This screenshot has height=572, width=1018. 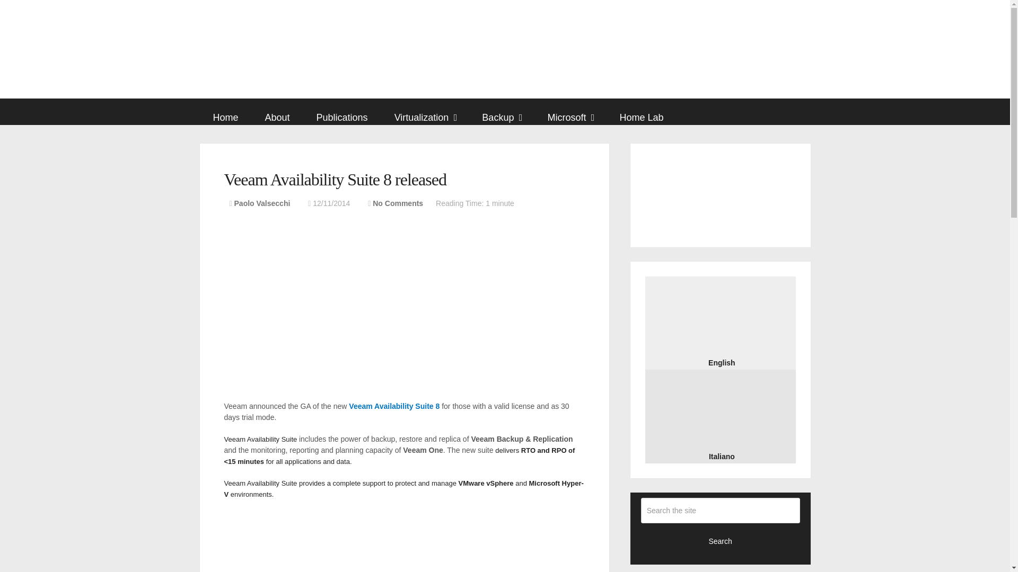 What do you see at coordinates (425, 118) in the screenshot?
I see `Virtualization` at bounding box center [425, 118].